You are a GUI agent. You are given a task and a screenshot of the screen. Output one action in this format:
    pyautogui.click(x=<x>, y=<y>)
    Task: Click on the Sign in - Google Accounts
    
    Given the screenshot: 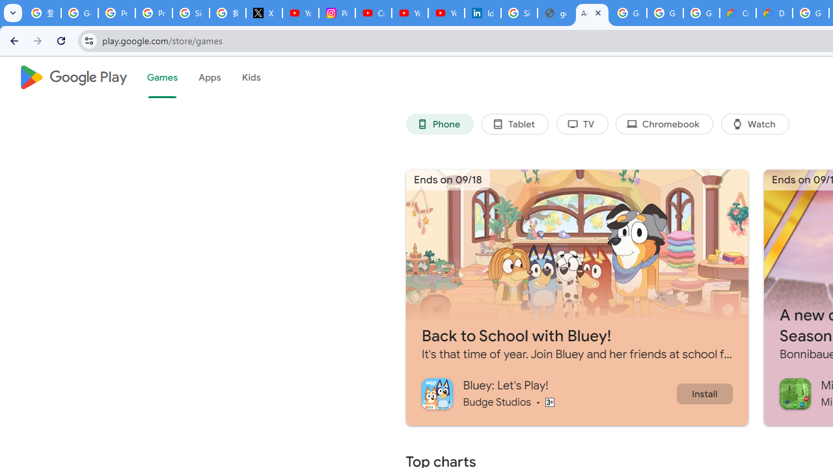 What is the action you would take?
    pyautogui.click(x=519, y=13)
    